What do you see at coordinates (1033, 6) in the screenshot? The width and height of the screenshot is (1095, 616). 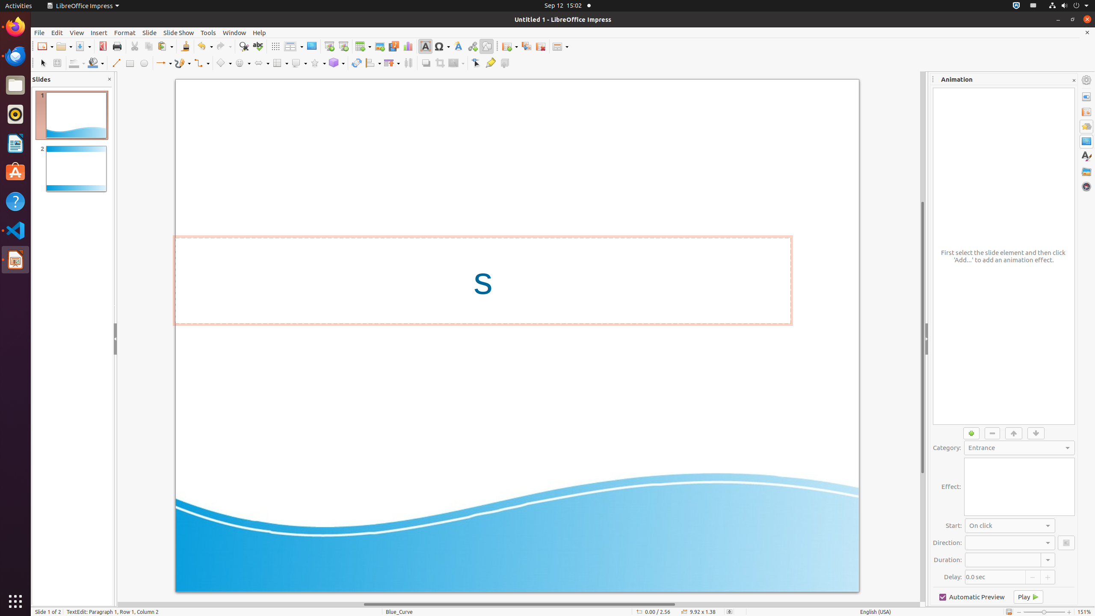 I see `:1.21/StatusNotifierItem` at bounding box center [1033, 6].